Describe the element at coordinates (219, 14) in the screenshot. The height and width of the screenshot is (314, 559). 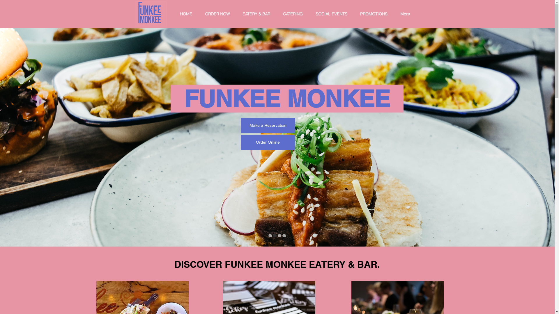
I see `ORDER NOW` at that location.